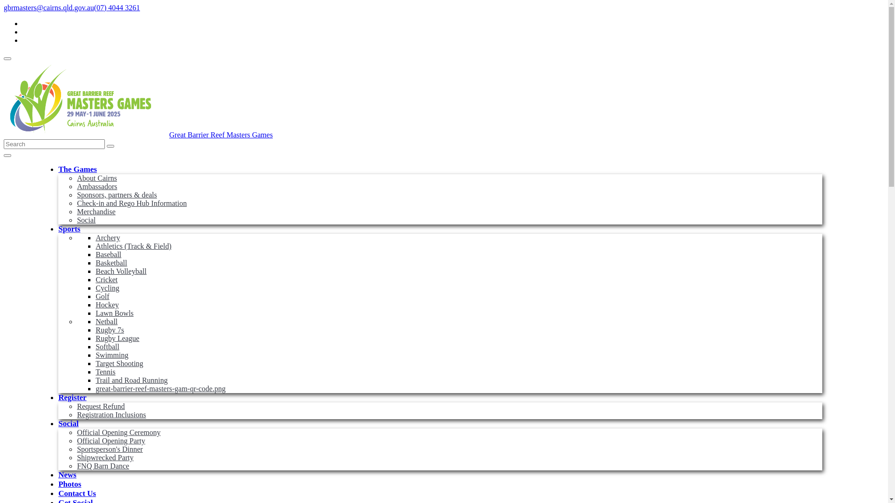 This screenshot has height=503, width=895. What do you see at coordinates (97, 186) in the screenshot?
I see `Ambassadors` at bounding box center [97, 186].